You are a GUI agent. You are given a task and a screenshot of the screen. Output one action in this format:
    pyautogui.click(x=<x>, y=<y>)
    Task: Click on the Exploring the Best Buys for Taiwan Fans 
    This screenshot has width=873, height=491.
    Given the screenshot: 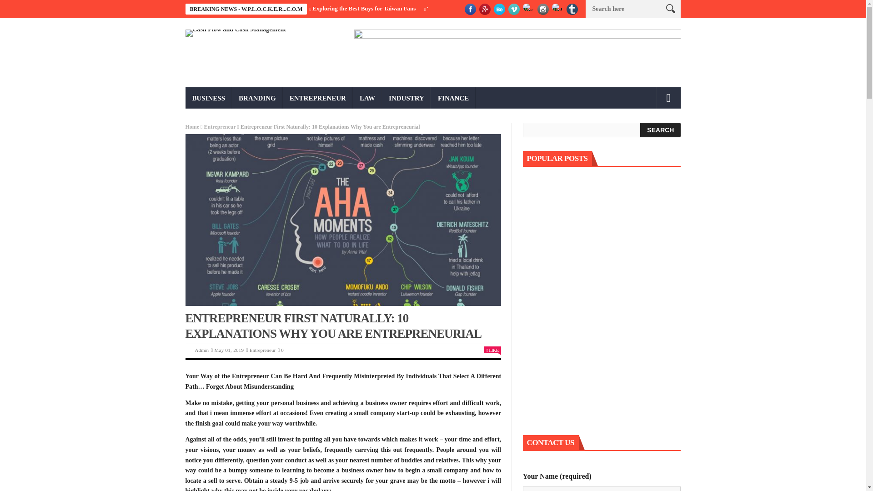 What is the action you would take?
    pyautogui.click(x=365, y=9)
    